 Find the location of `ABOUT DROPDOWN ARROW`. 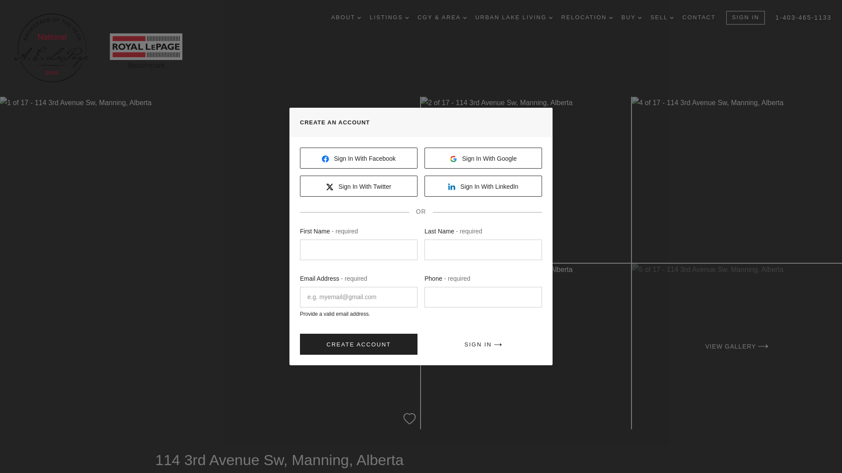

ABOUT DROPDOWN ARROW is located at coordinates (346, 18).